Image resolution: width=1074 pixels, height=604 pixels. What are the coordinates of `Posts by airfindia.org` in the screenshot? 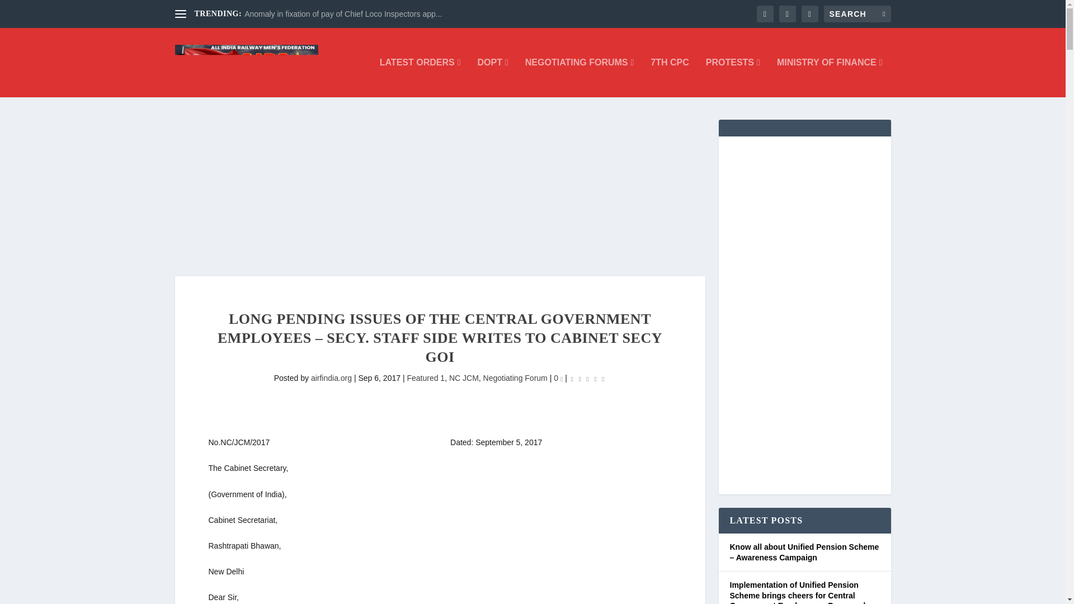 It's located at (331, 378).